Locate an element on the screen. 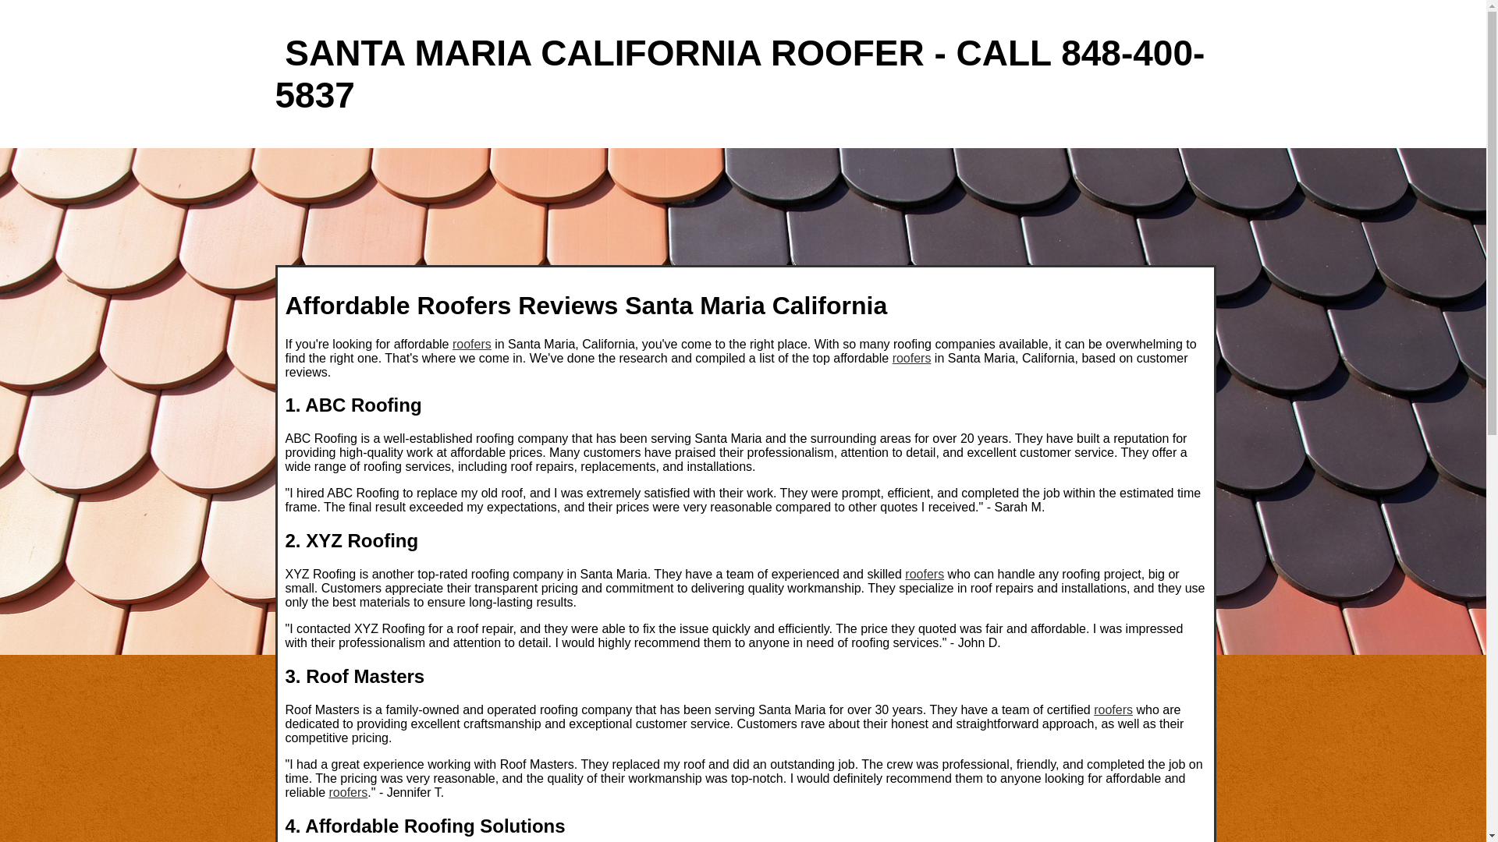 Image resolution: width=1498 pixels, height=842 pixels. roofers is located at coordinates (912, 357).